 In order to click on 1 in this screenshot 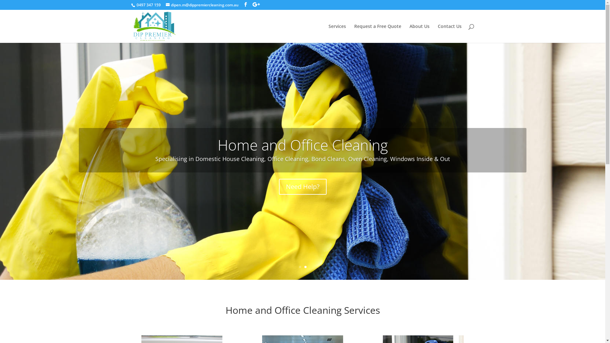, I will do `click(300, 267)`.